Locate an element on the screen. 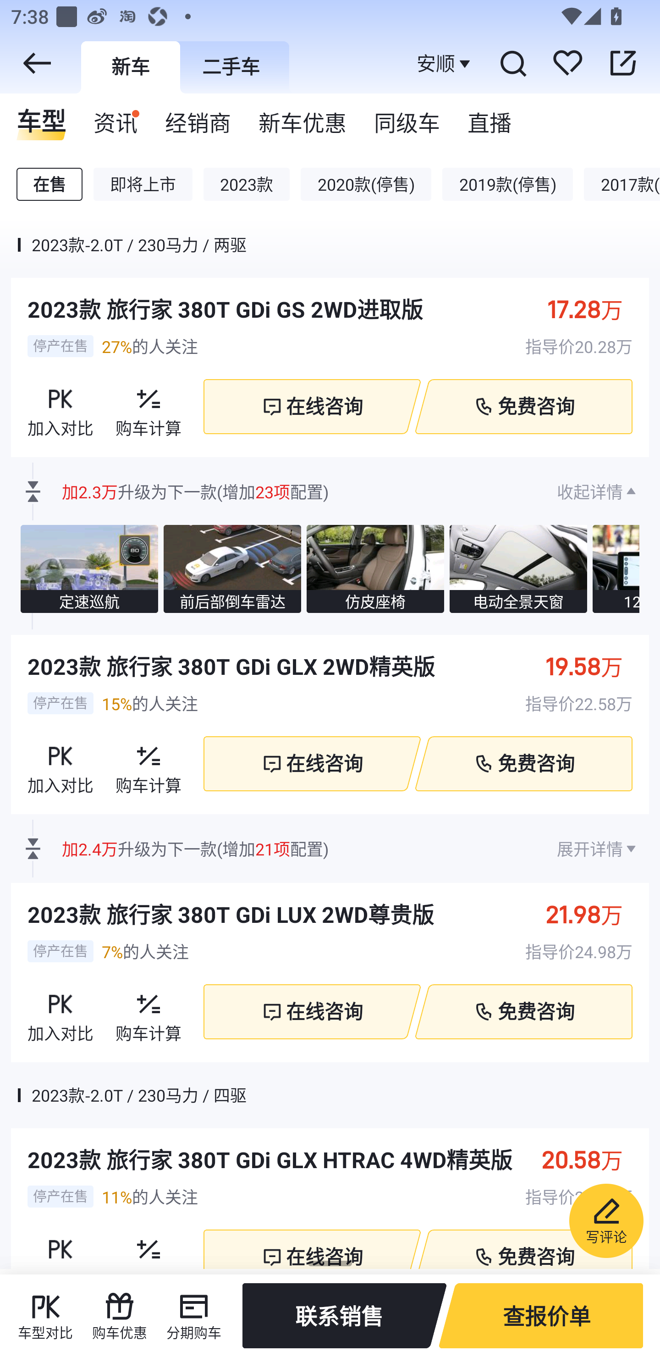 The width and height of the screenshot is (660, 1357). 定速巡航 is located at coordinates (89, 569).